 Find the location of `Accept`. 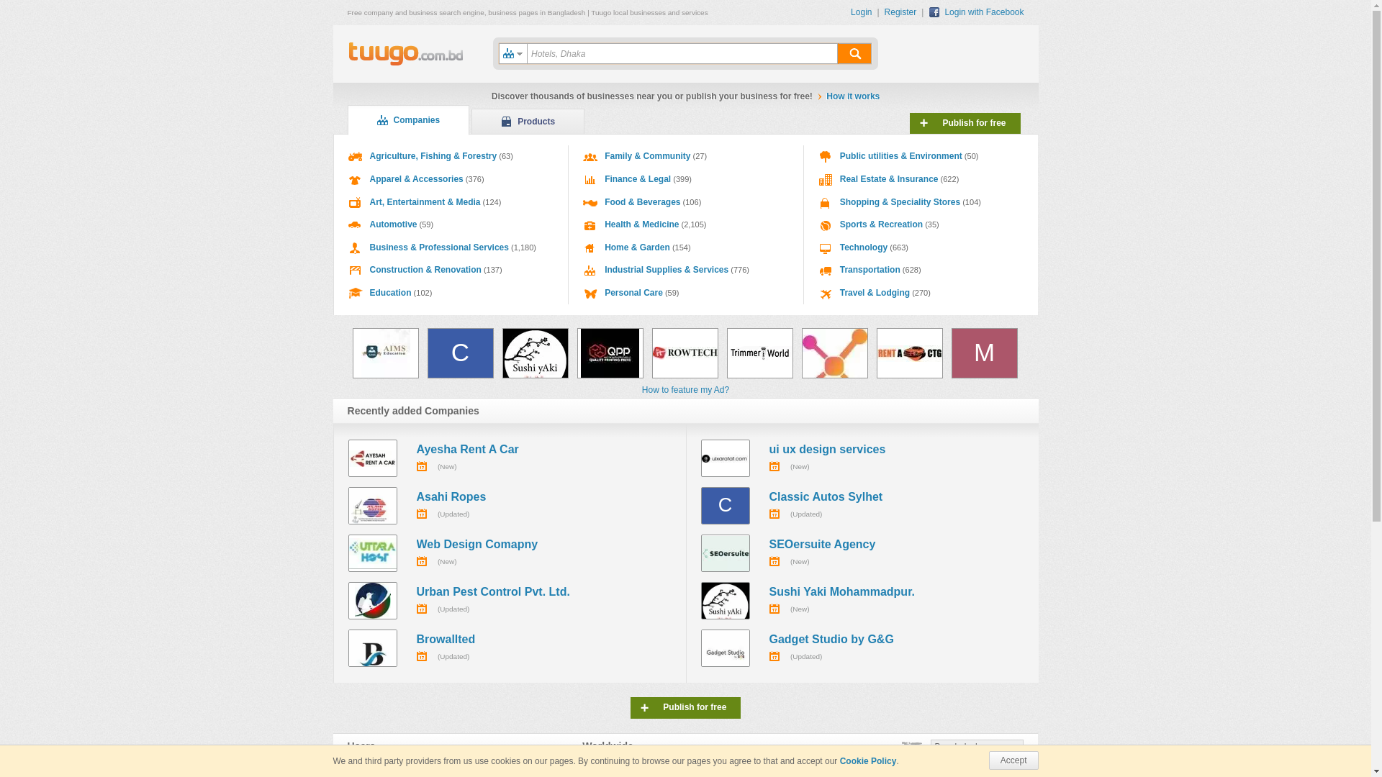

Accept is located at coordinates (1013, 760).